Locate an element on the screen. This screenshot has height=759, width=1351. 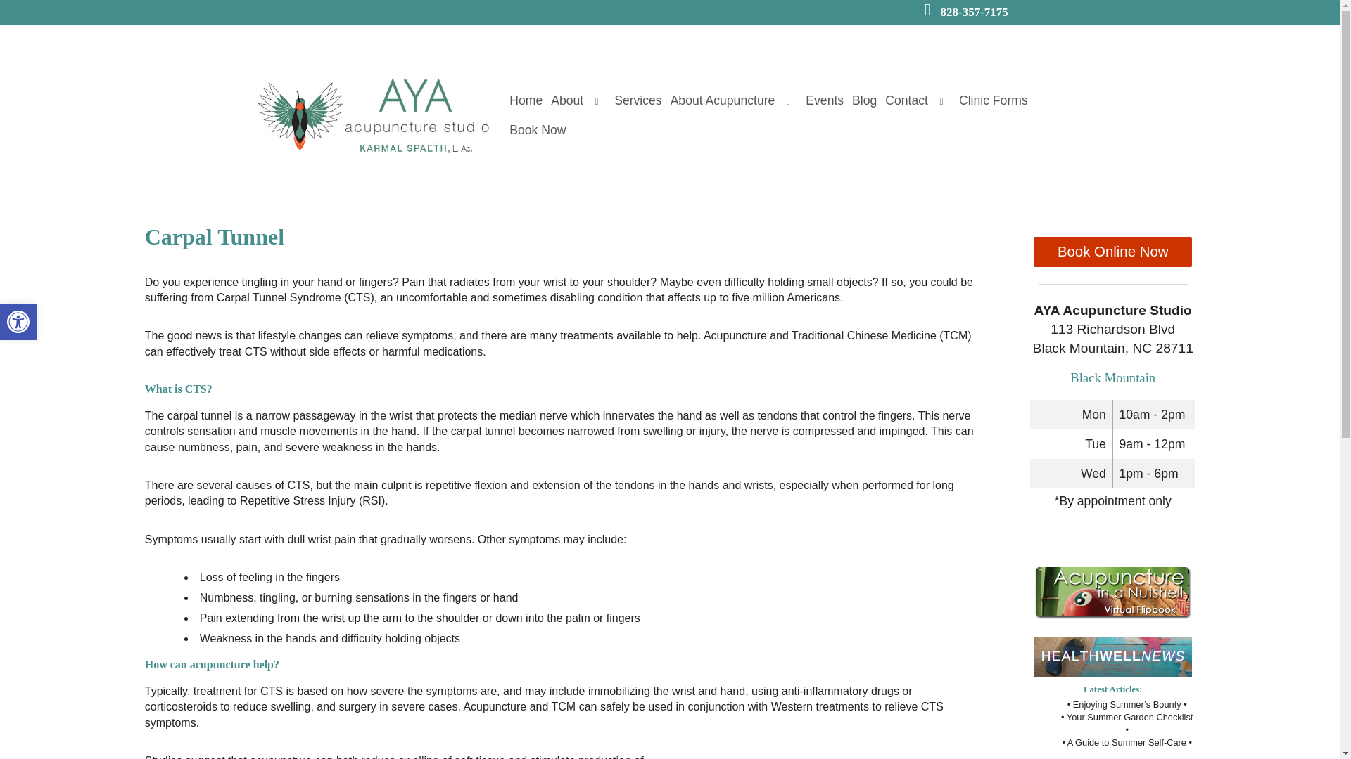
Book Now is located at coordinates (538, 131).